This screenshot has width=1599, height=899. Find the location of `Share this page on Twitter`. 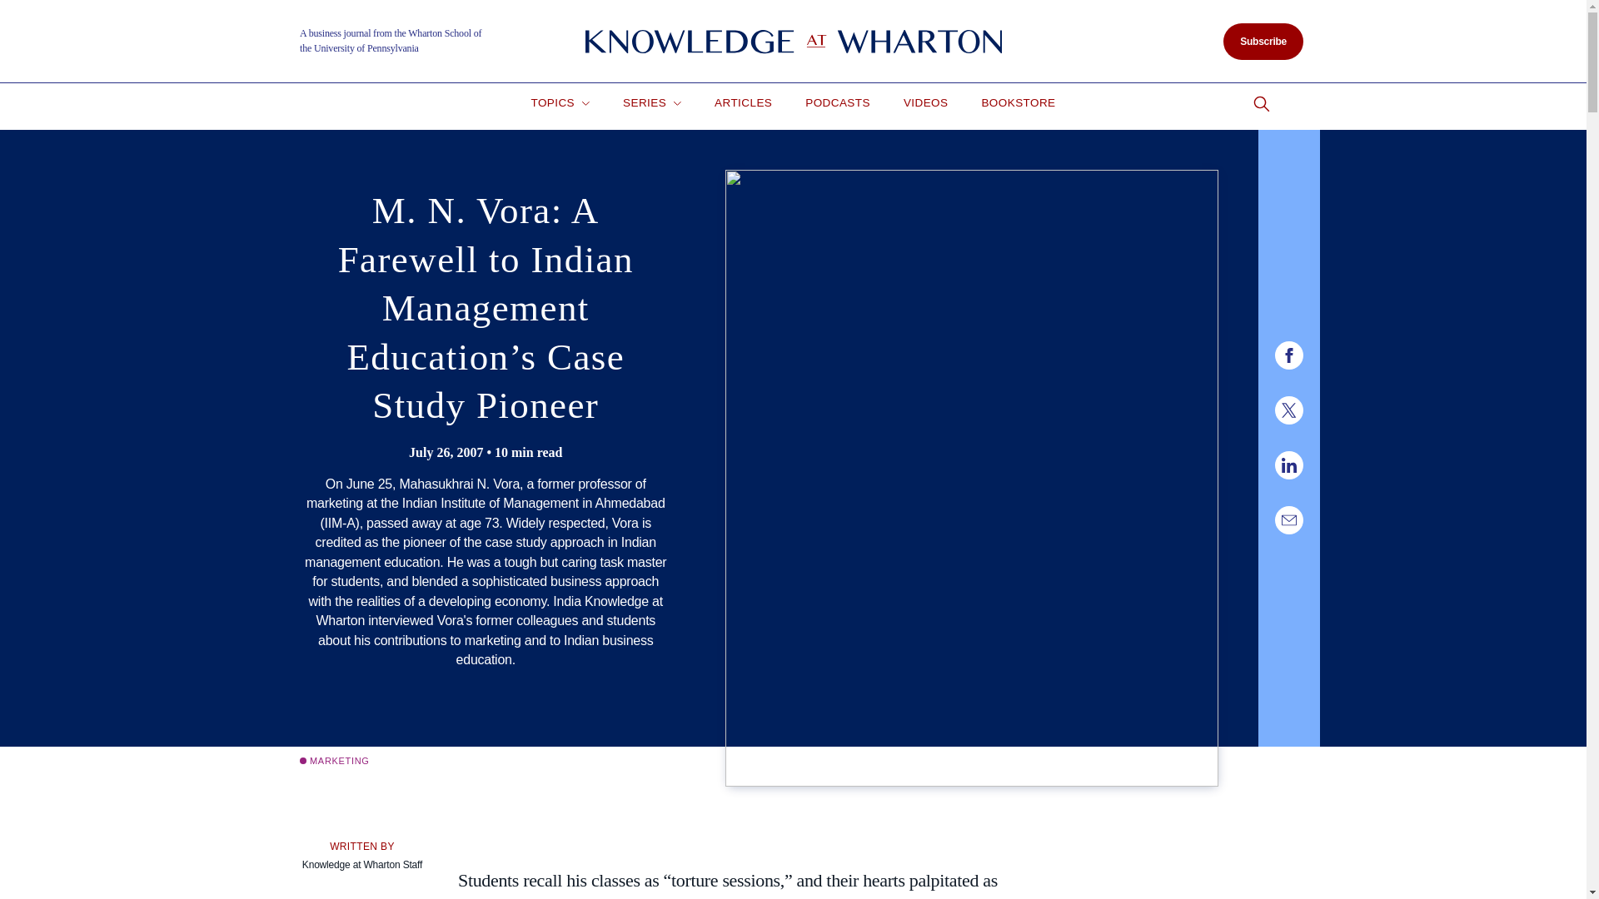

Share this page on Twitter is located at coordinates (1288, 410).